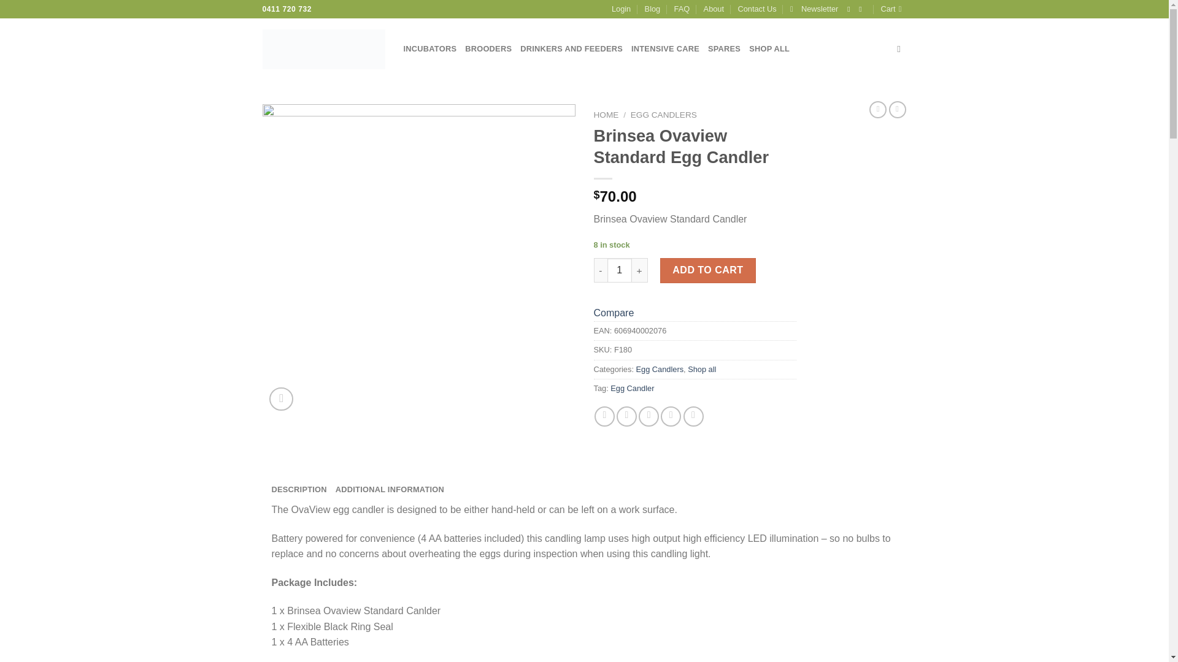 The image size is (1178, 662). Describe the element at coordinates (708, 270) in the screenshot. I see `ADD TO CART` at that location.